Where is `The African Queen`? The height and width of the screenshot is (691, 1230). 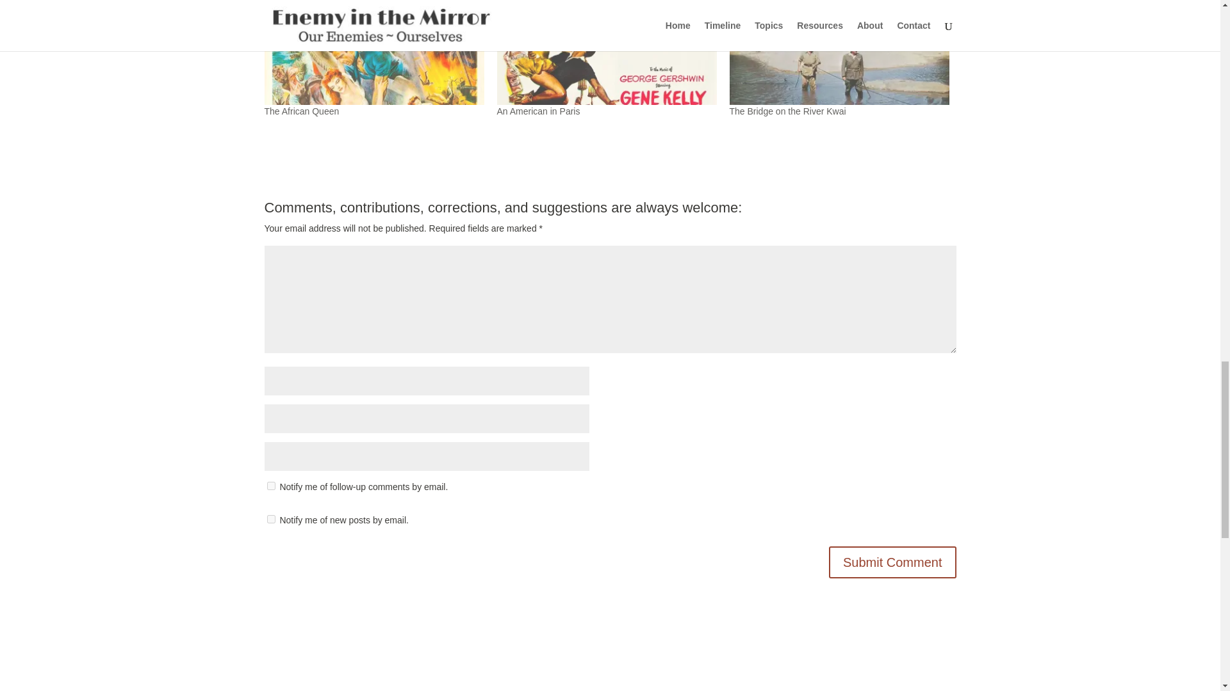 The African Queen is located at coordinates (301, 111).